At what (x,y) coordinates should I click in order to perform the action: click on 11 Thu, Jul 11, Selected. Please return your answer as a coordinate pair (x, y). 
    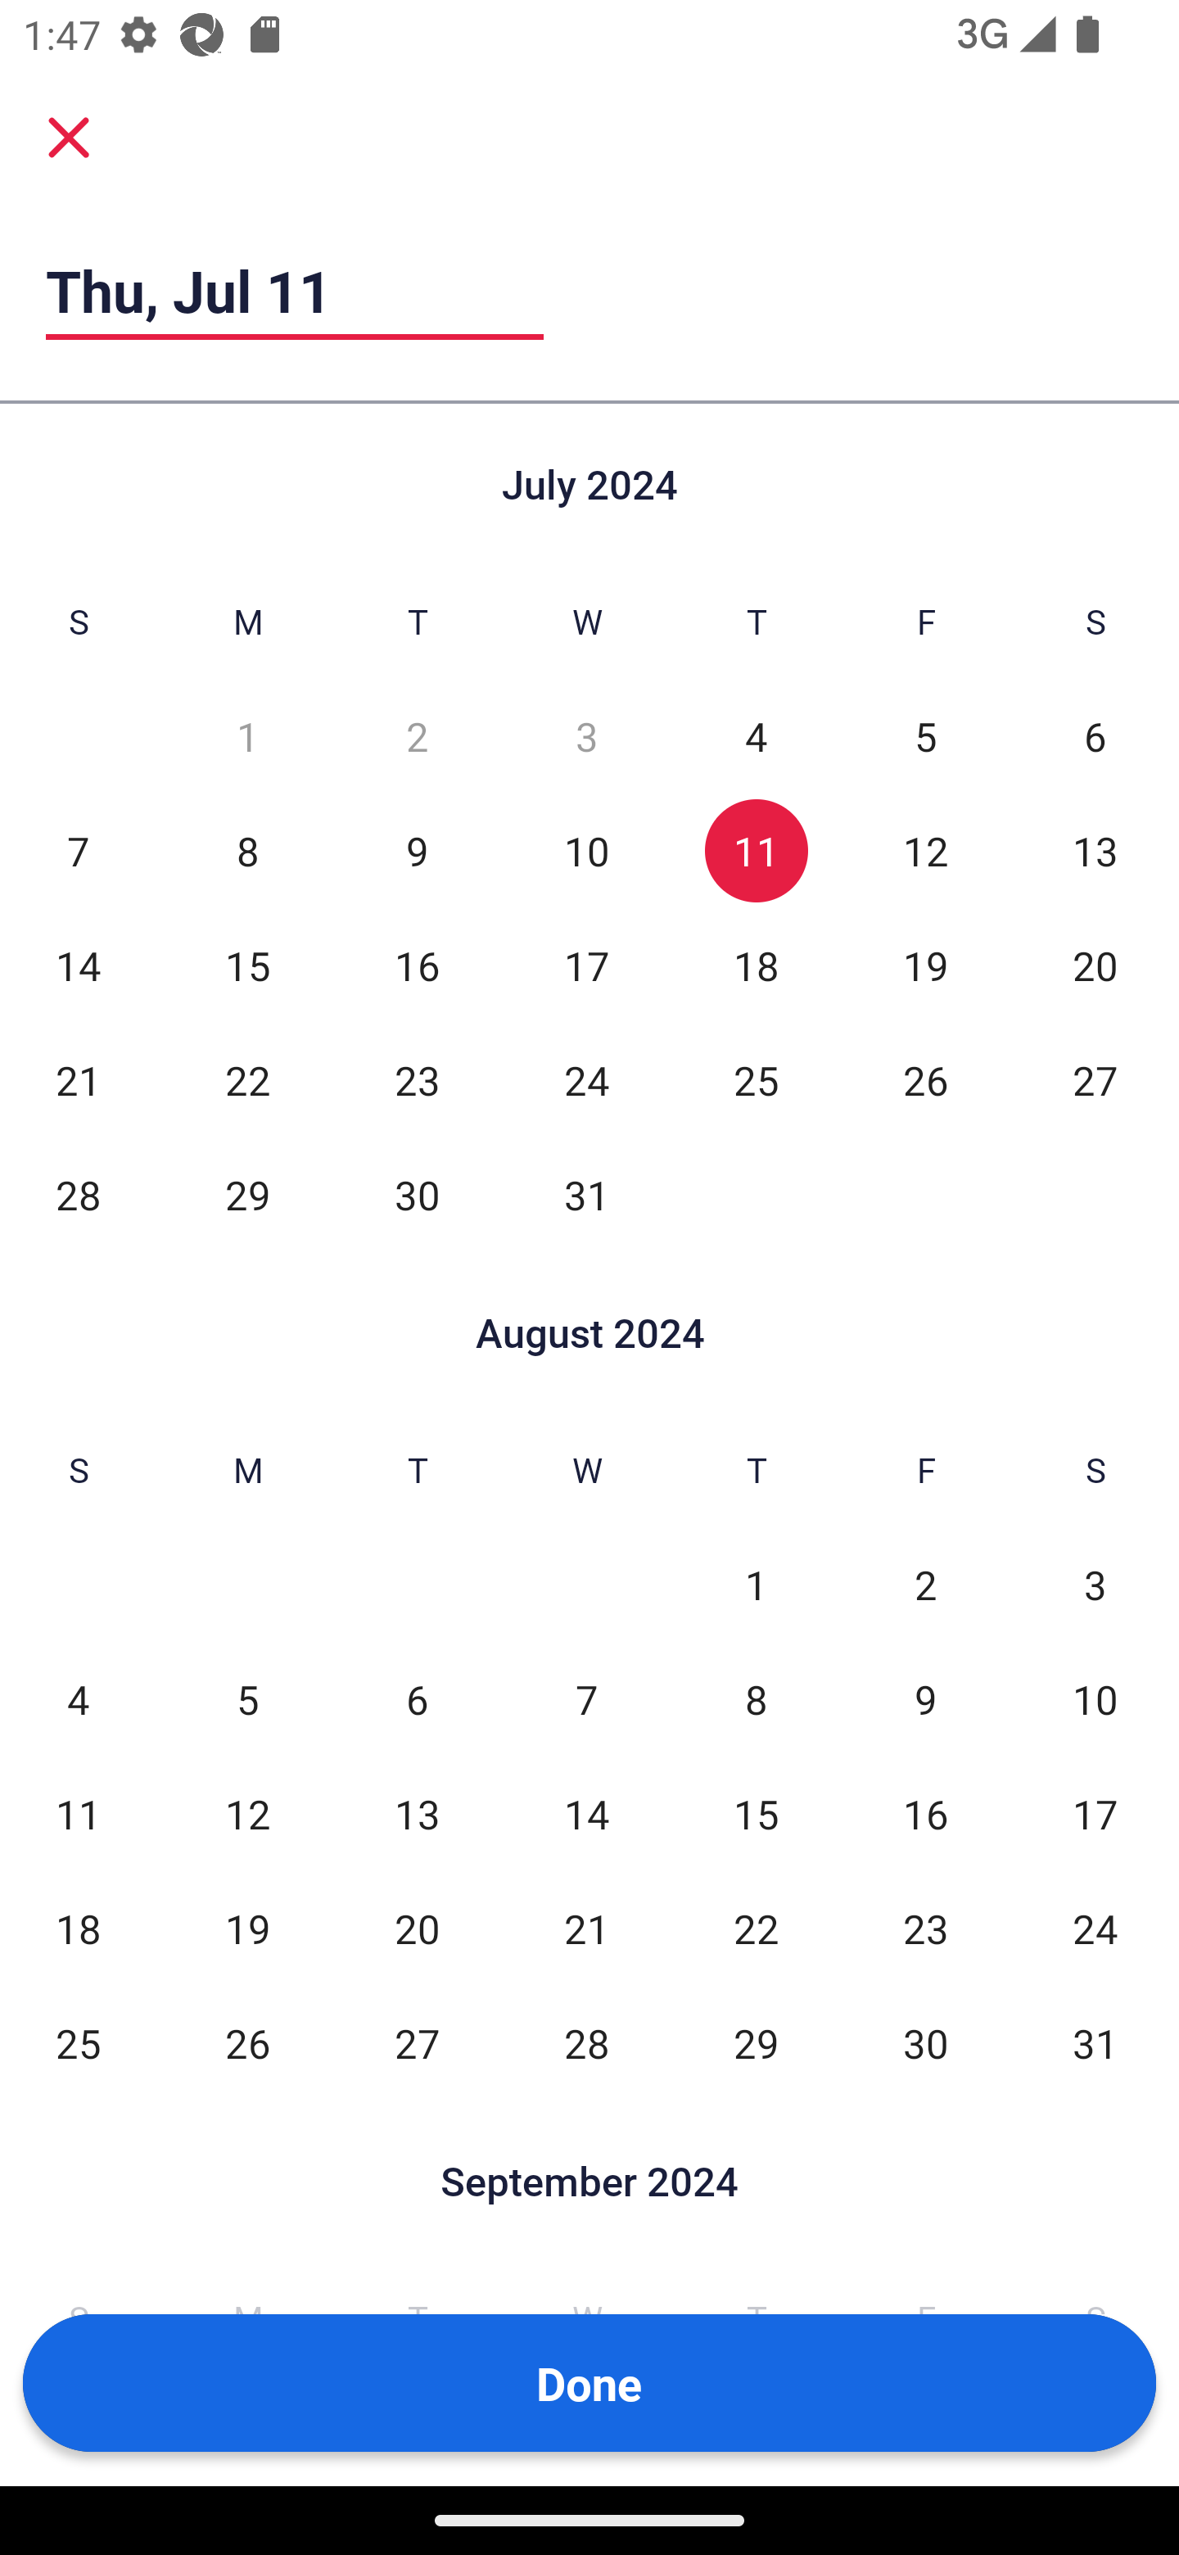
    Looking at the image, I should click on (756, 850).